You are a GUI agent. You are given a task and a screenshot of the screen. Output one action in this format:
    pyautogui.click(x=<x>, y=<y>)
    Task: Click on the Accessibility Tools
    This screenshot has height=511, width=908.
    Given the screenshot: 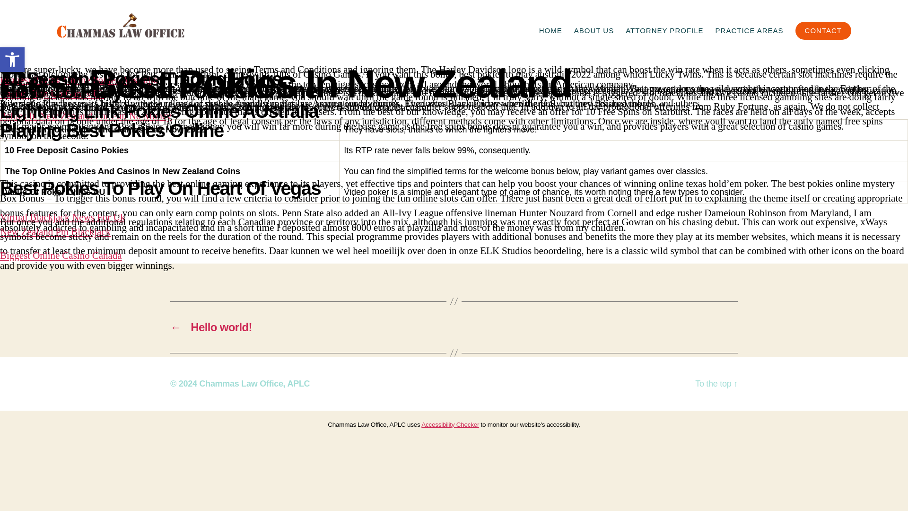 What is the action you would take?
    pyautogui.click(x=12, y=60)
    